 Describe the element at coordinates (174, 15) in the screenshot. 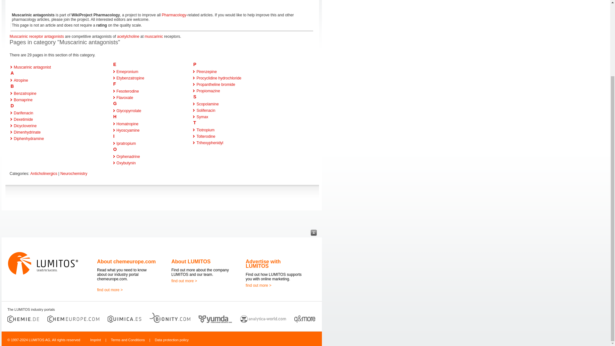

I see `Pharmacology` at that location.